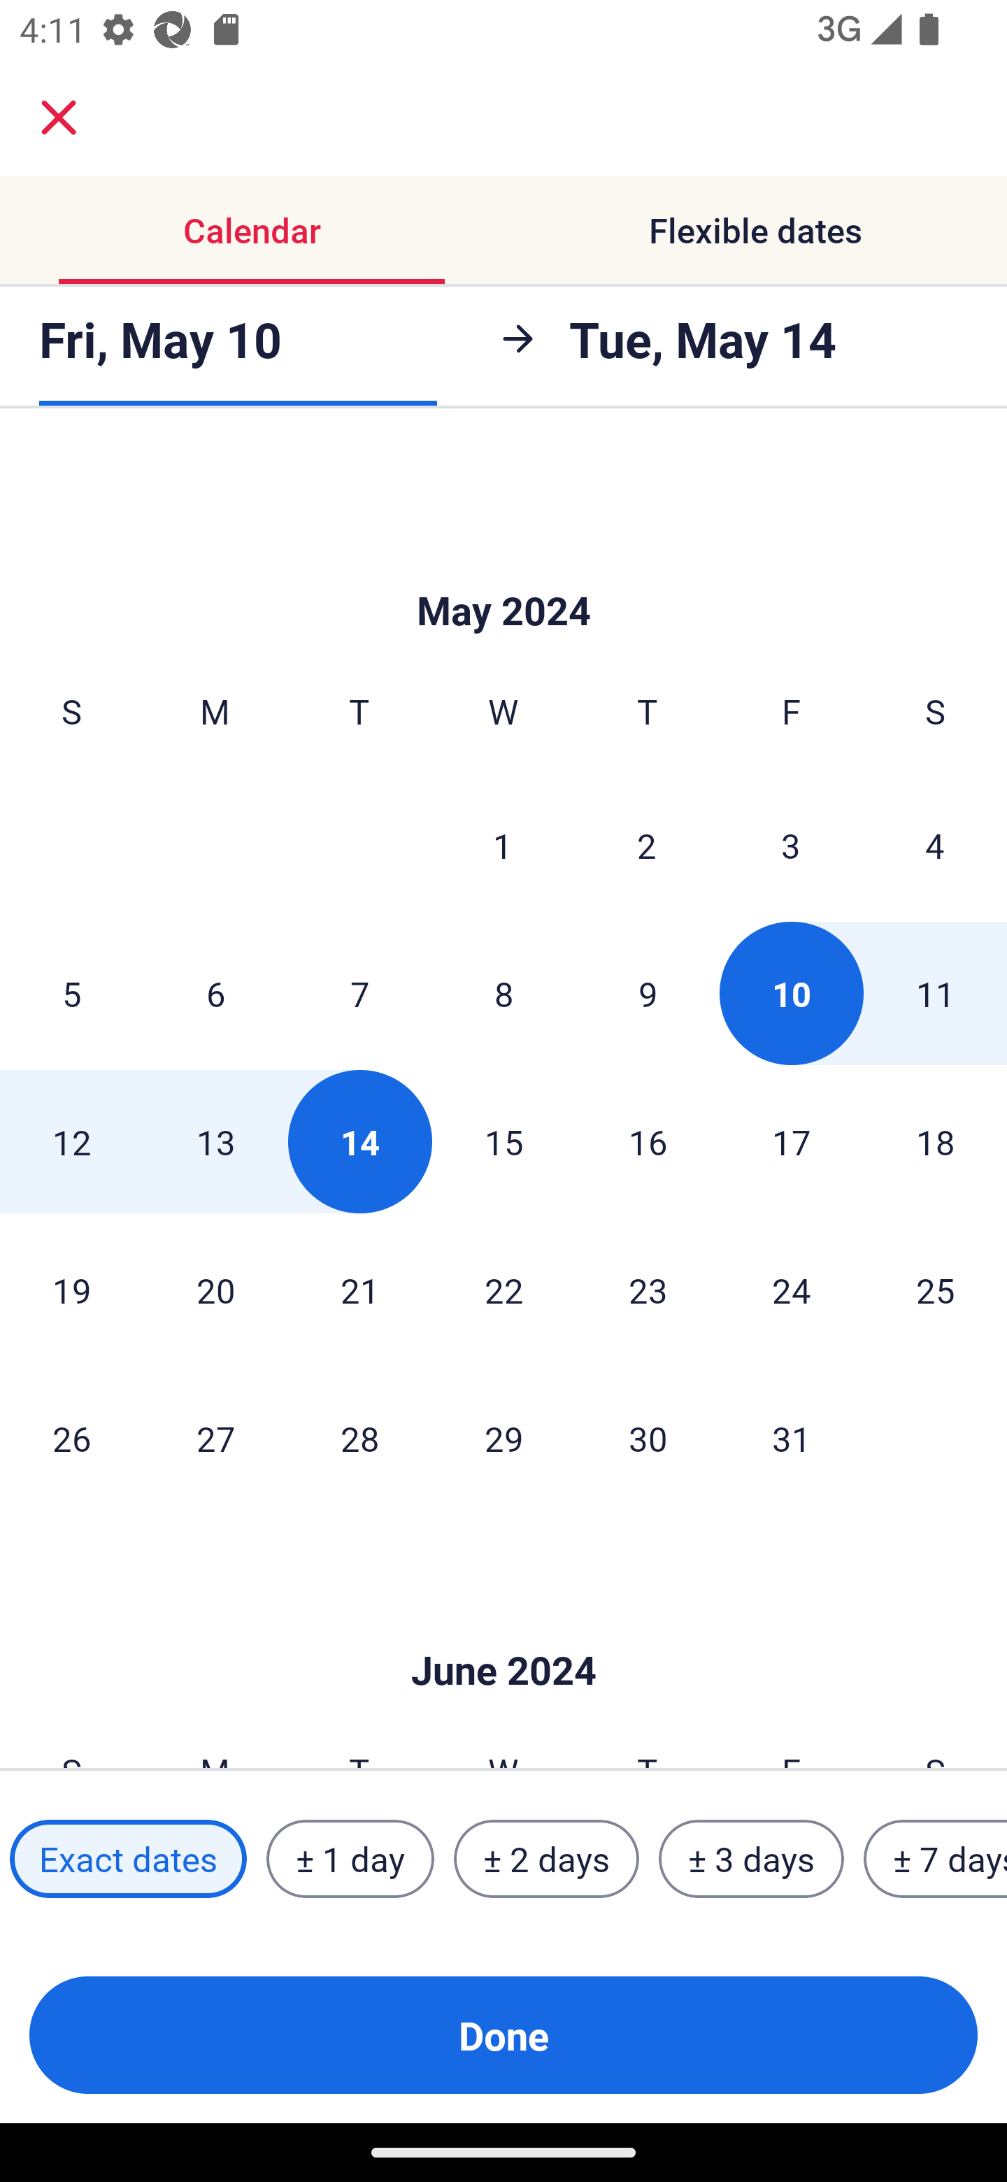  What do you see at coordinates (936, 1289) in the screenshot?
I see `25 Saturday, May 25, 2024` at bounding box center [936, 1289].